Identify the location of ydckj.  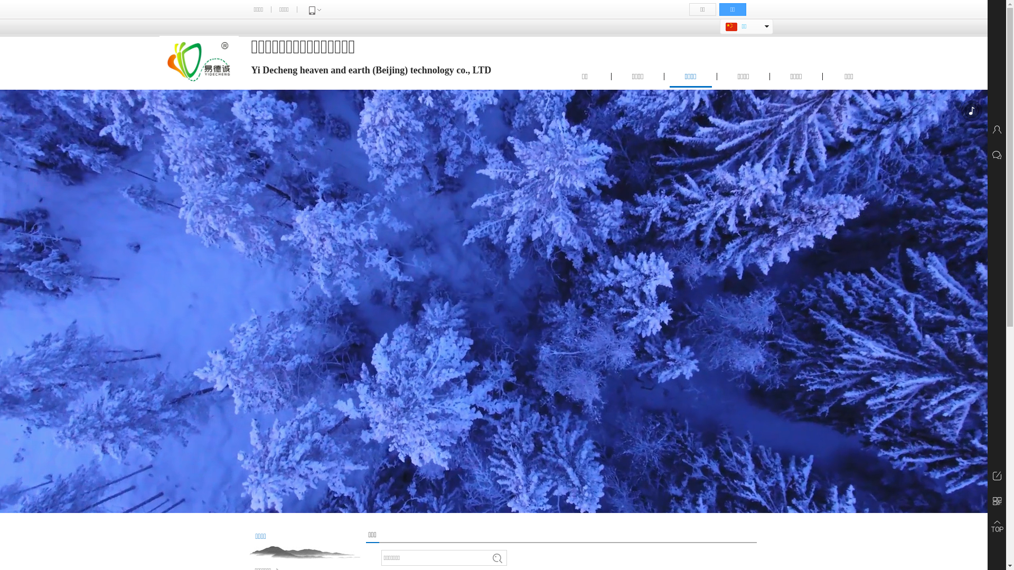
(199, 62).